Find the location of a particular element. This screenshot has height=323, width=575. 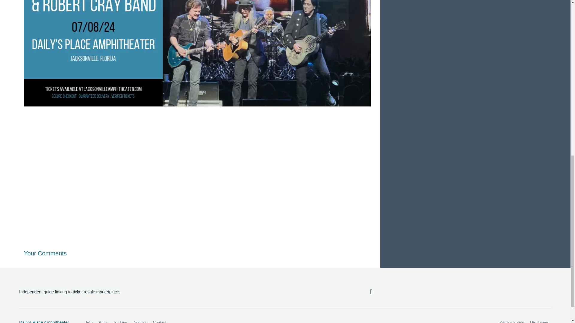

Rules is located at coordinates (103, 320).